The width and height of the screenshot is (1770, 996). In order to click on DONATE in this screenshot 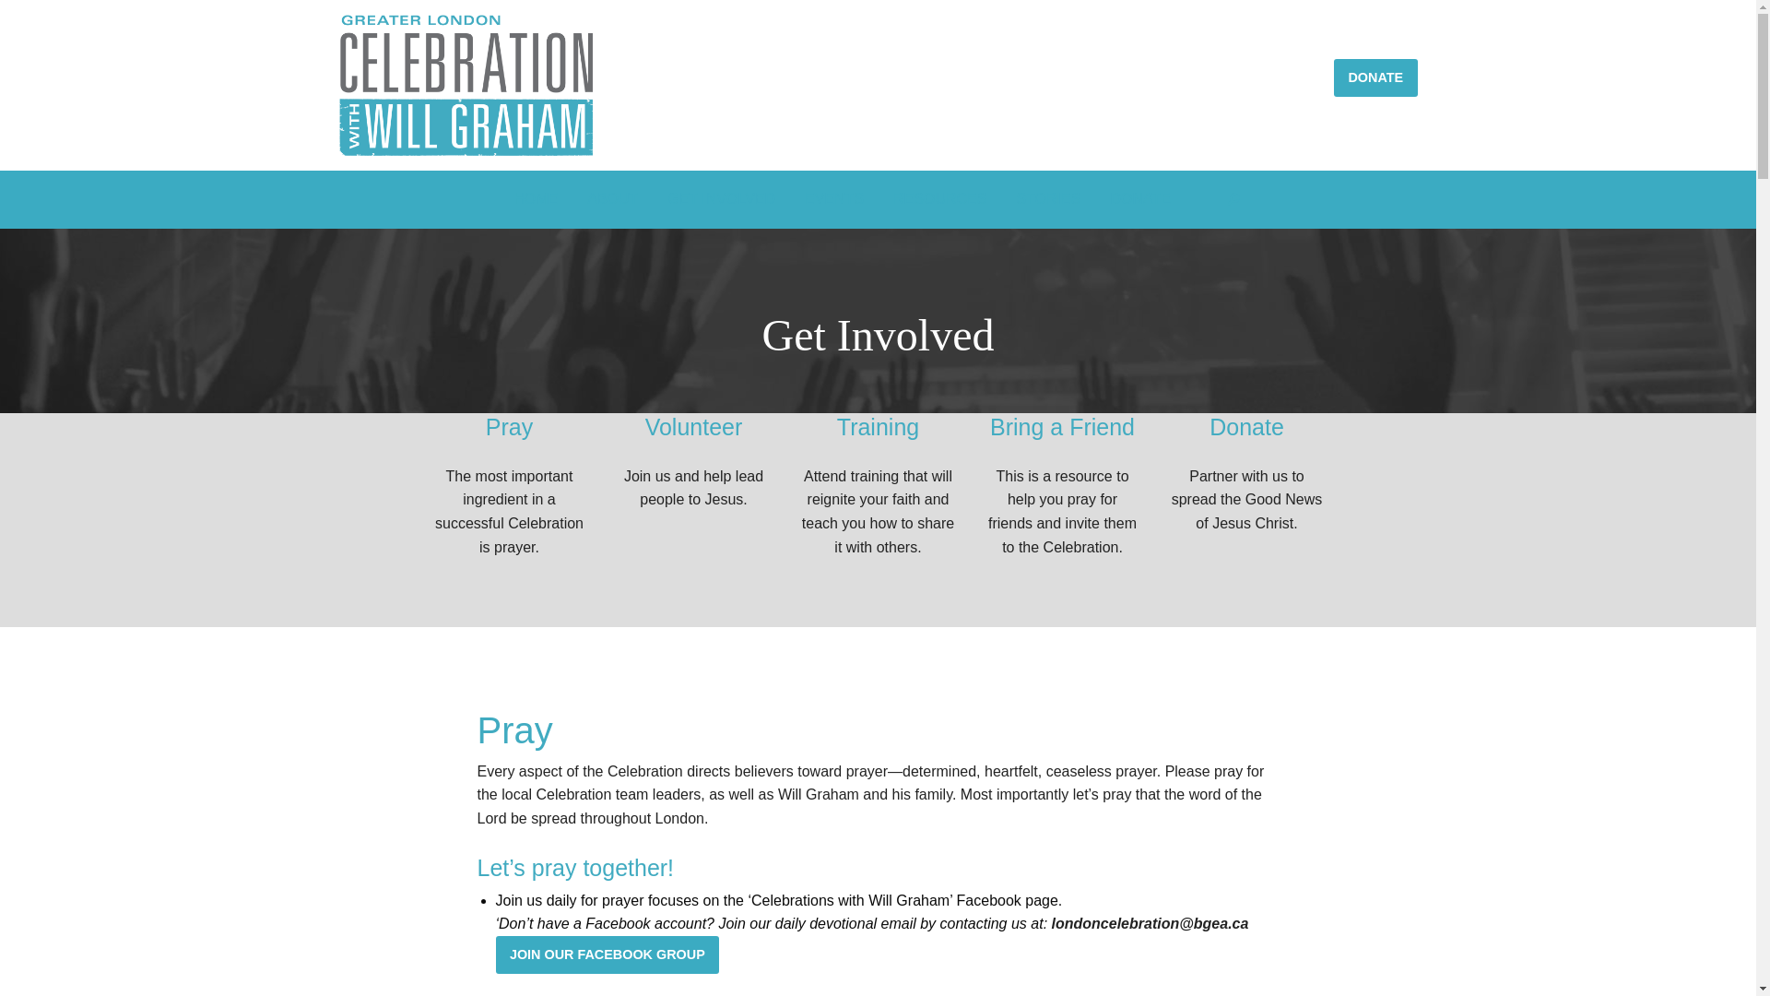, I will do `click(1375, 77)`.